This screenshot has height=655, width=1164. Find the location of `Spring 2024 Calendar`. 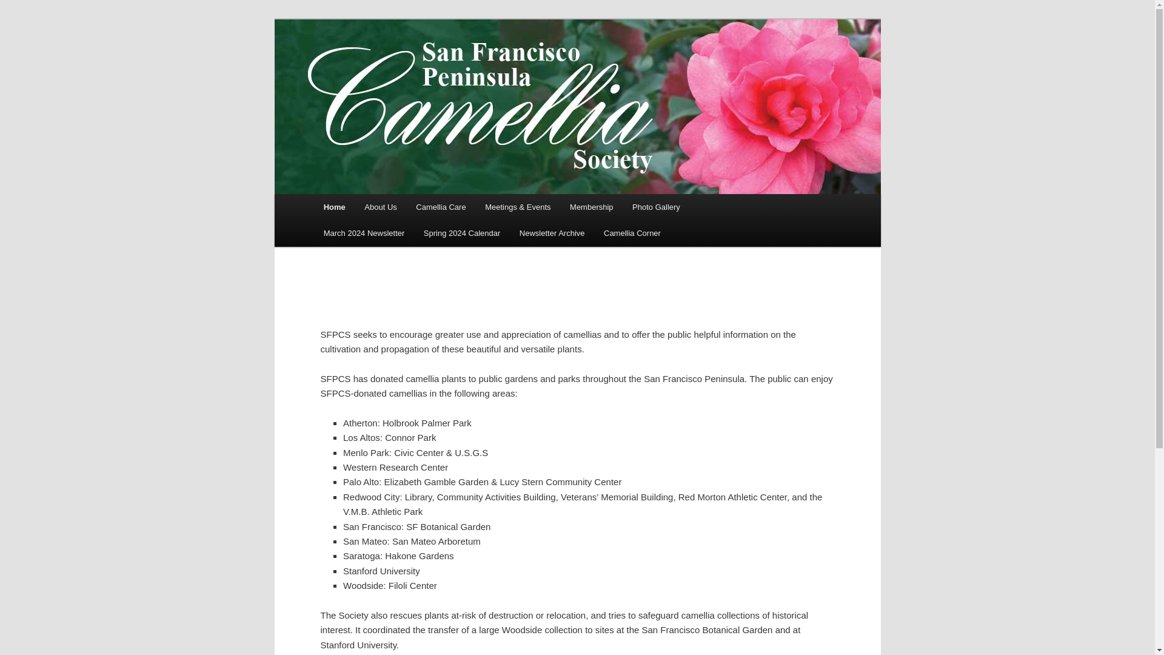

Spring 2024 Calendar is located at coordinates (462, 233).